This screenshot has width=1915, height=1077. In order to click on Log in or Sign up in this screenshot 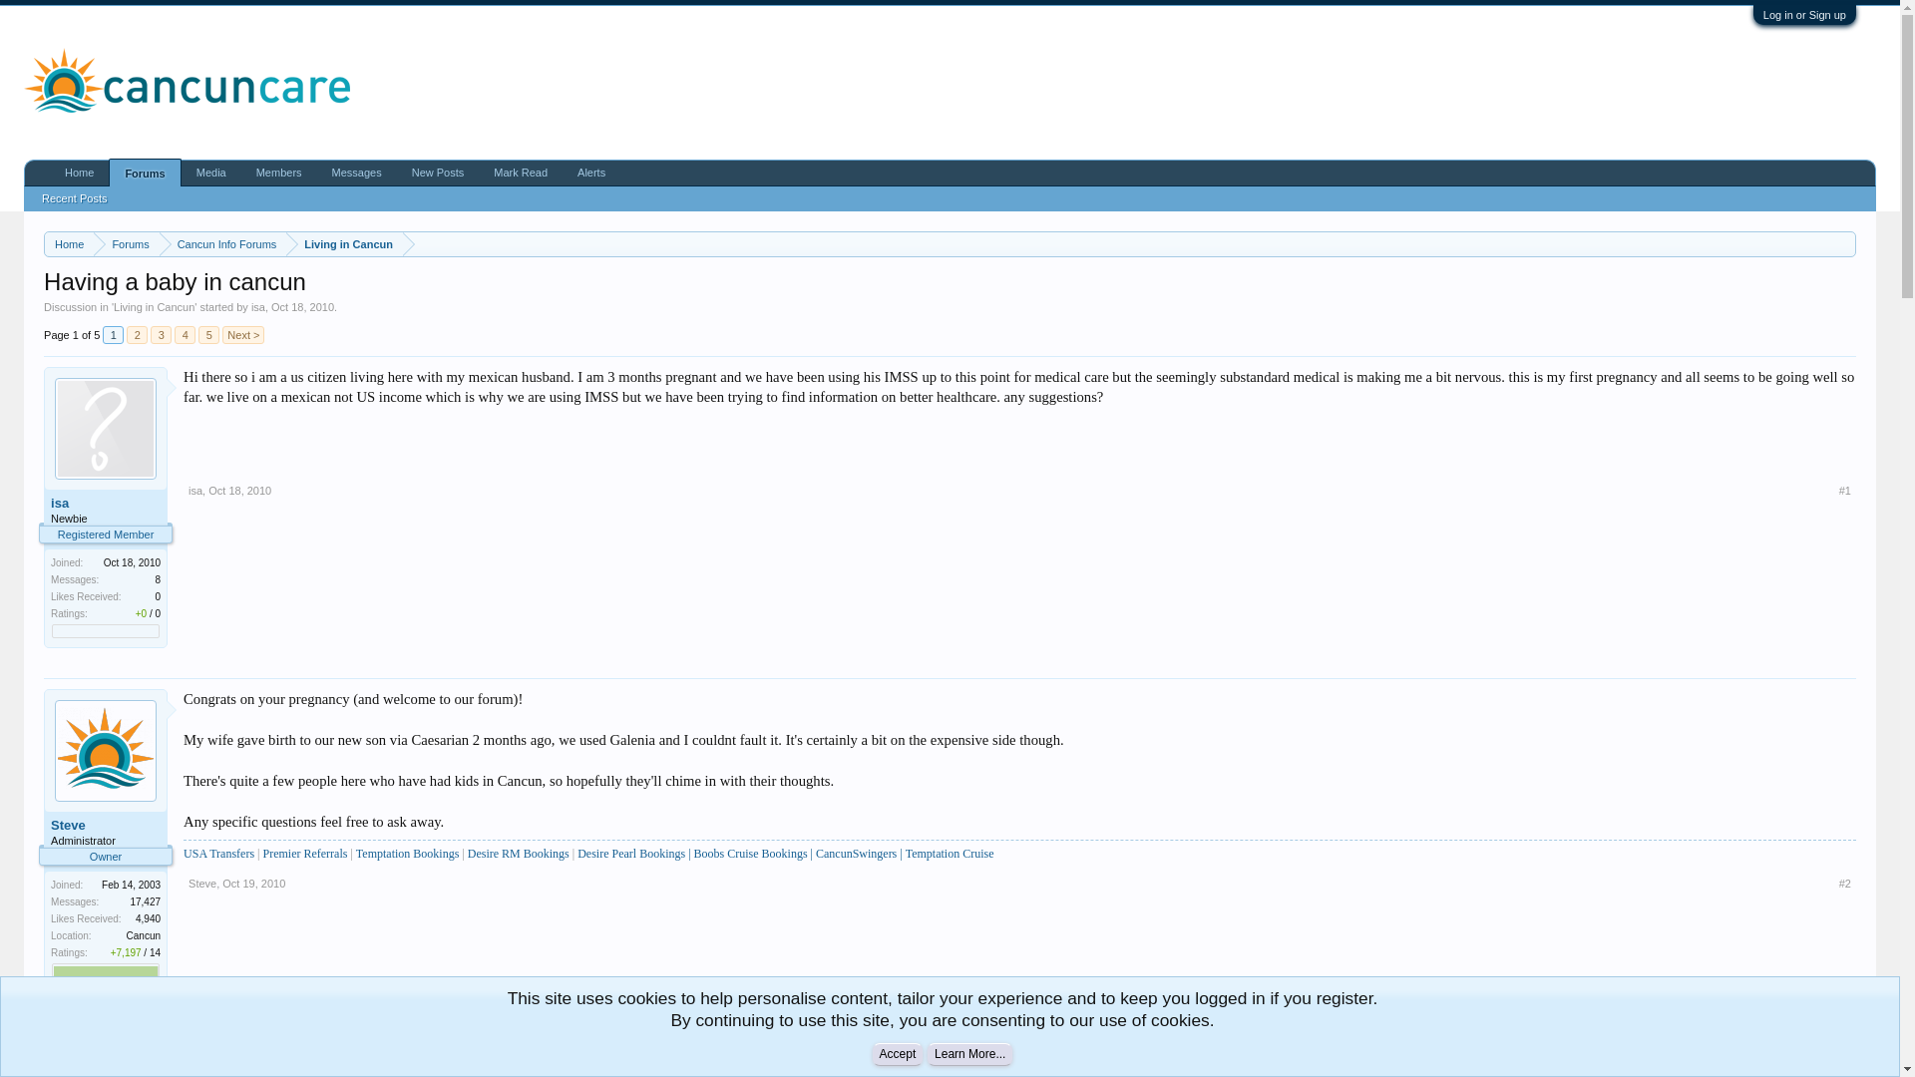, I will do `click(1804, 14)`.